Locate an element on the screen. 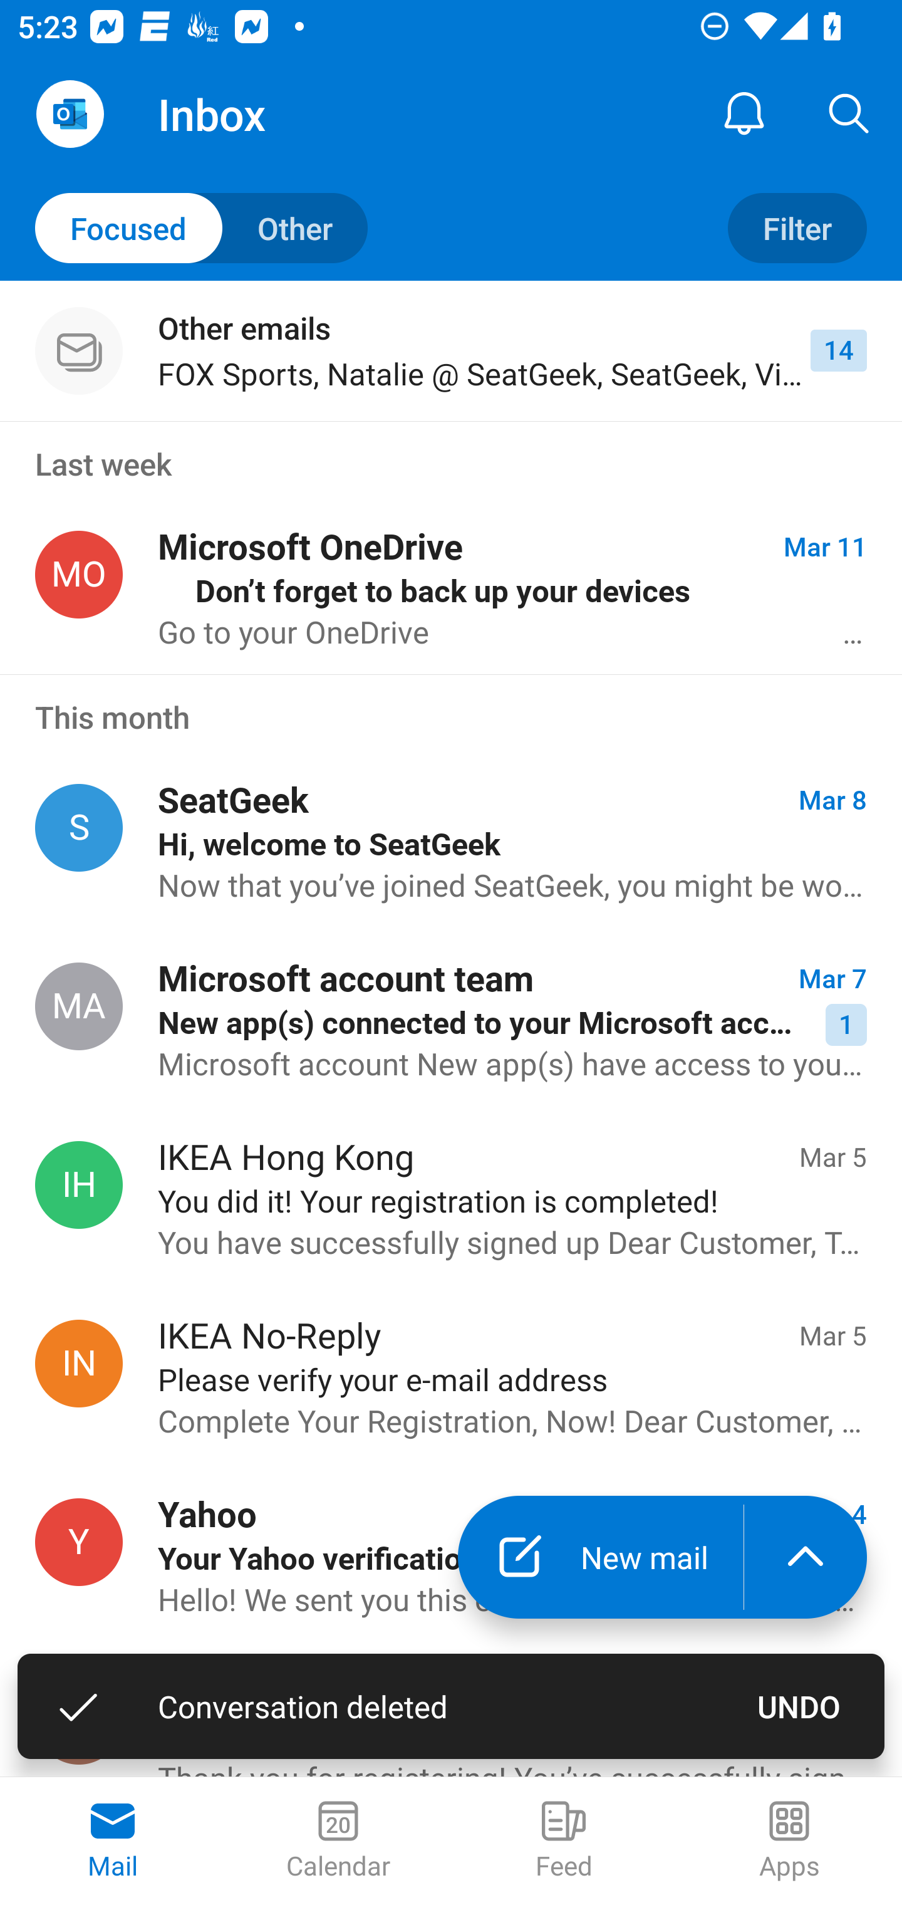  launch the extended action menu is located at coordinates (806, 1557).